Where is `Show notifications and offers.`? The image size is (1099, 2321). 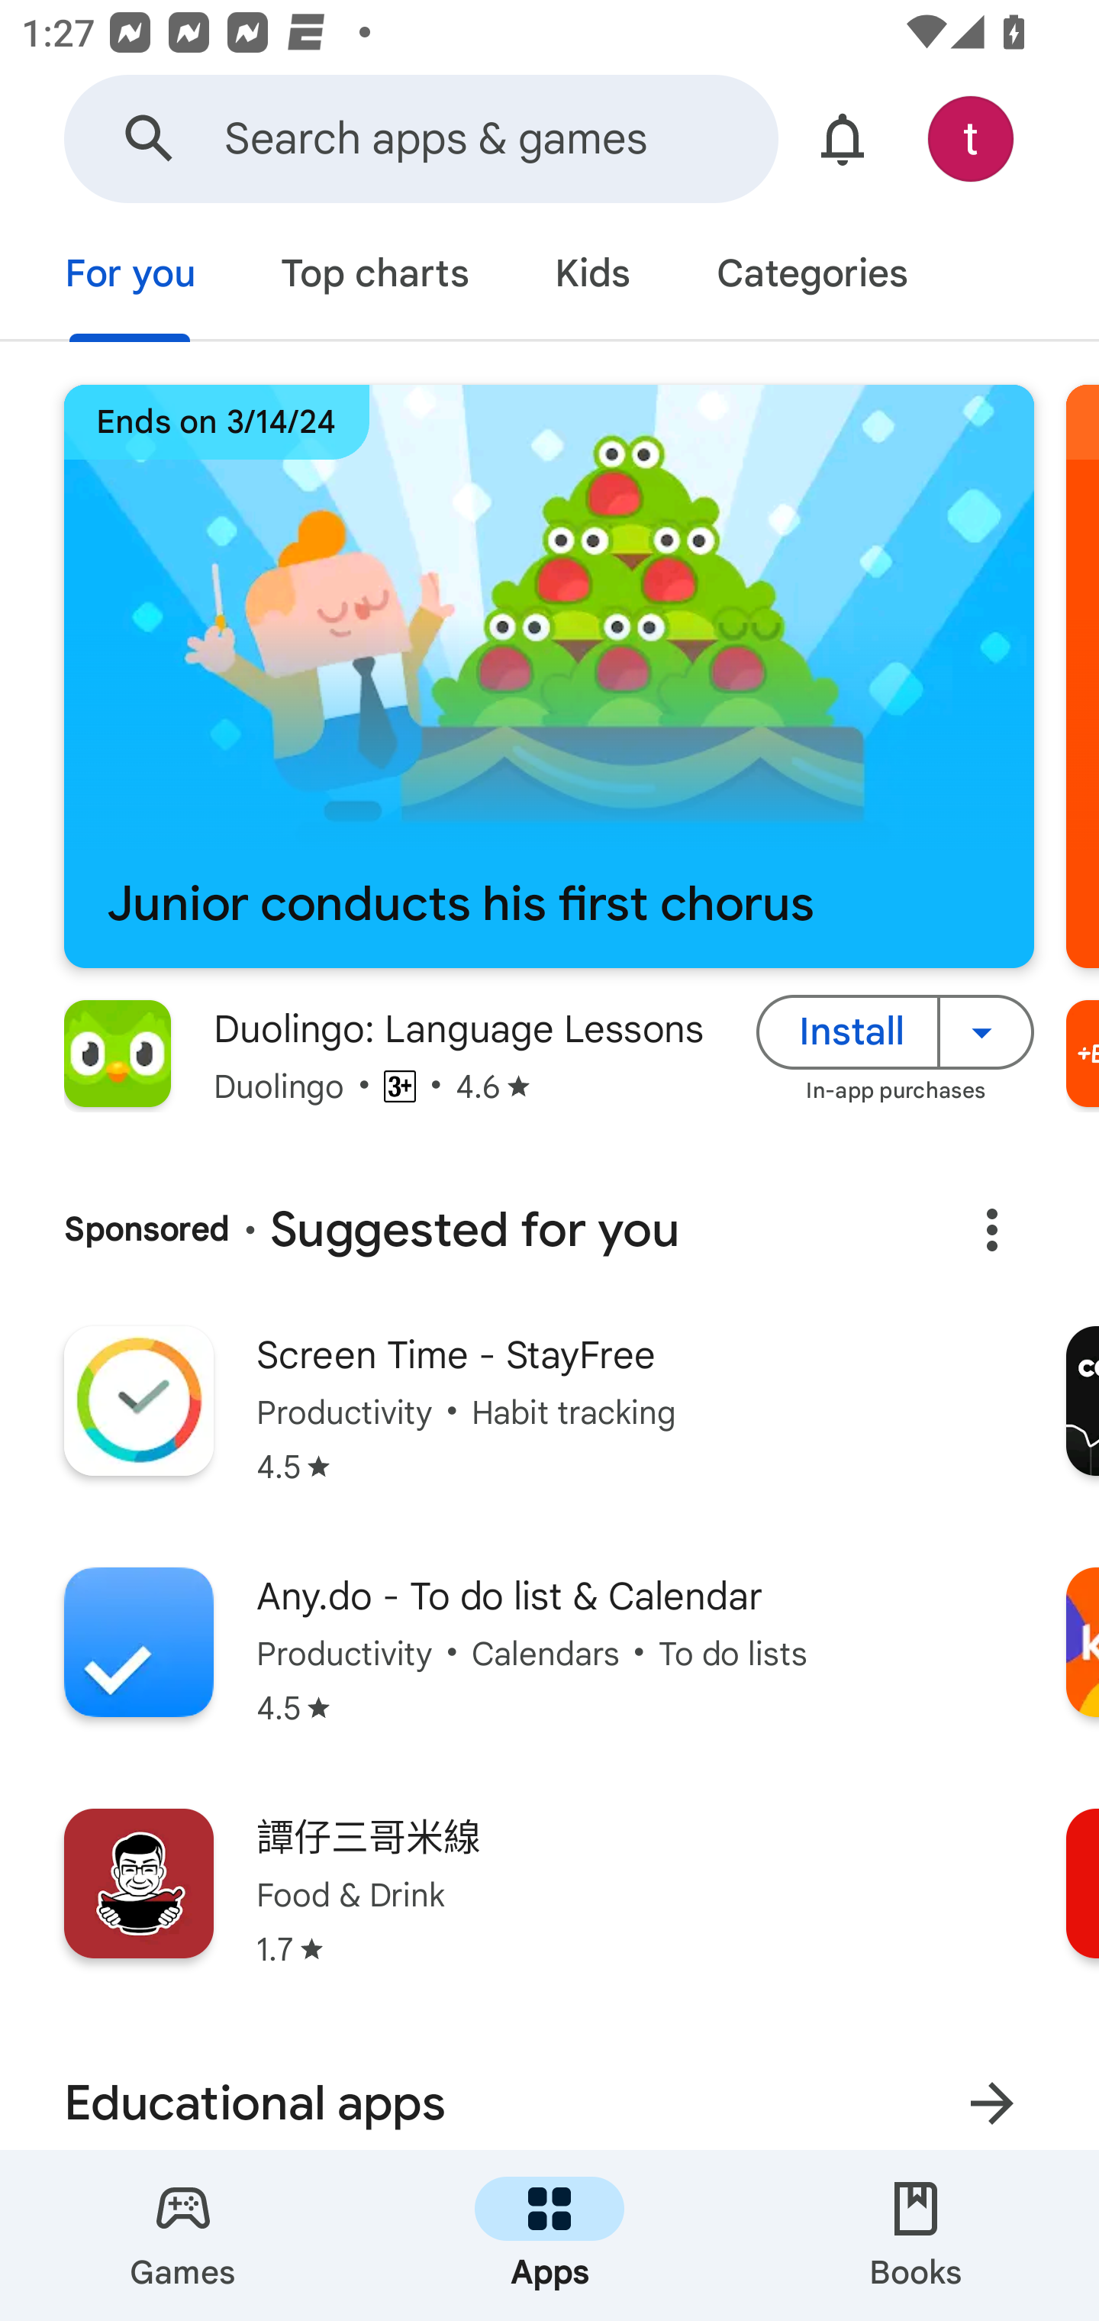
Show notifications and offers. is located at coordinates (843, 139).